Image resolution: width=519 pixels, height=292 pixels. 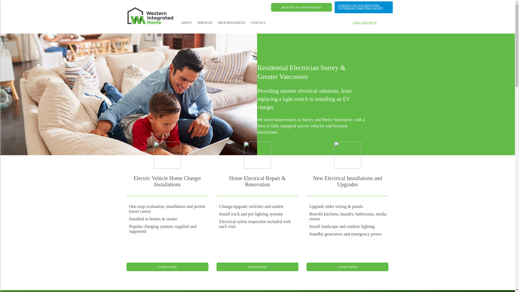 I want to click on ABOUT, so click(x=186, y=22).